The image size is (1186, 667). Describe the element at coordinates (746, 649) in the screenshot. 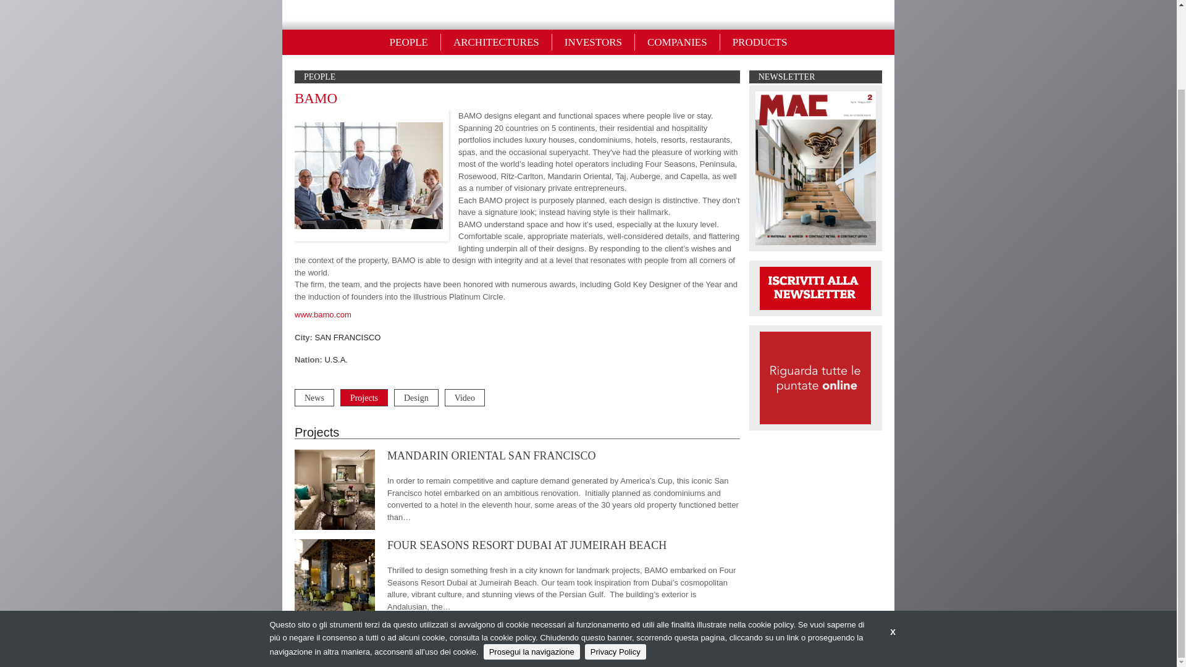

I see `Privacy policy` at that location.